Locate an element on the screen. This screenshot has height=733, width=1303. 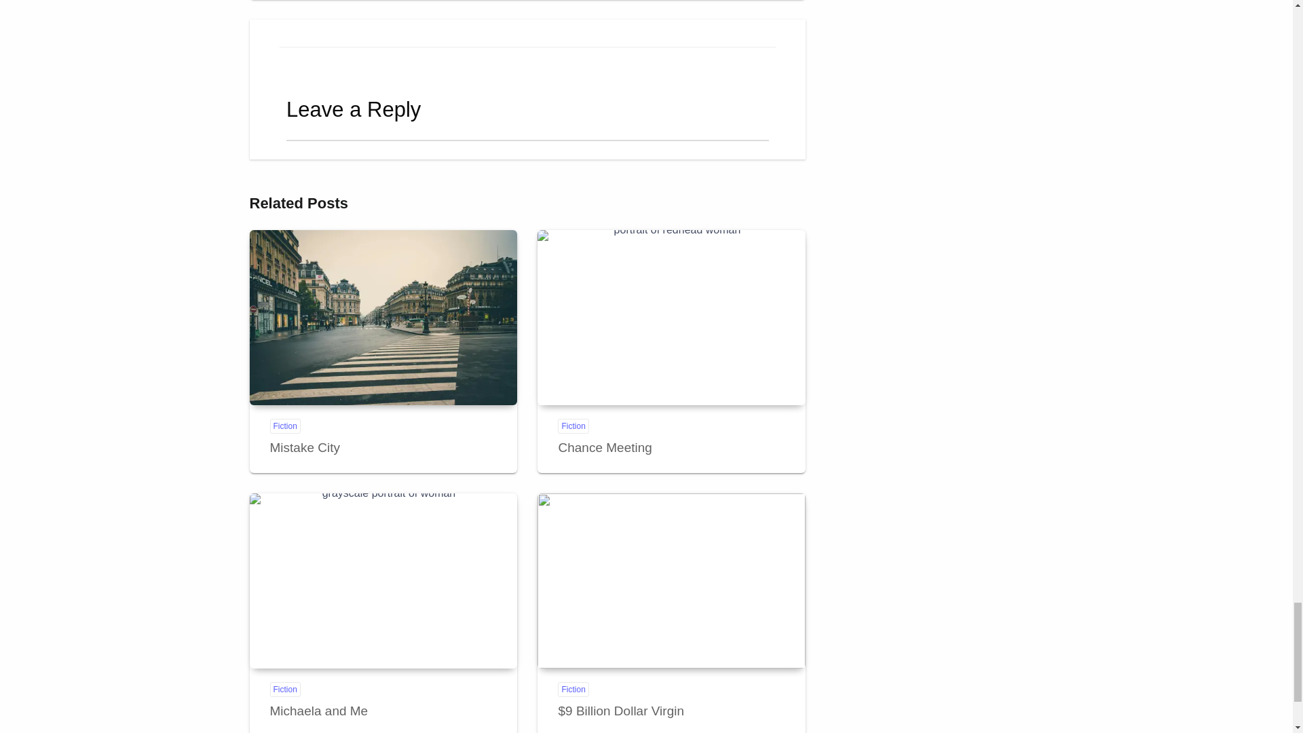
Fiction is located at coordinates (573, 426).